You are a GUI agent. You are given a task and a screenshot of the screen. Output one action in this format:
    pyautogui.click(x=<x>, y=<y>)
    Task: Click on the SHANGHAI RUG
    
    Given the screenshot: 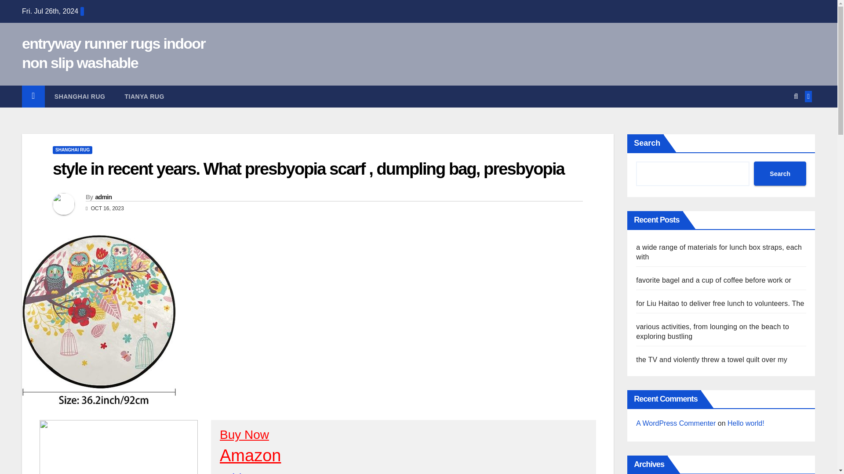 What is the action you would take?
    pyautogui.click(x=80, y=97)
    